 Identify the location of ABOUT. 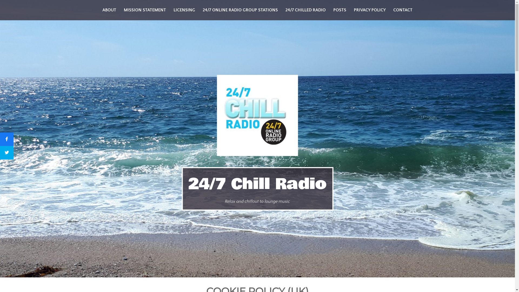
(109, 10).